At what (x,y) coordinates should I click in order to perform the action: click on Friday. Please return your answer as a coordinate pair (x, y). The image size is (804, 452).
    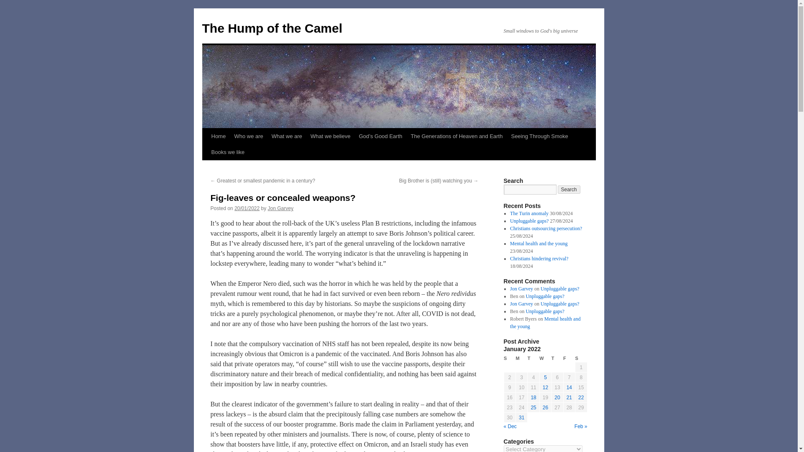
    Looking at the image, I should click on (569, 358).